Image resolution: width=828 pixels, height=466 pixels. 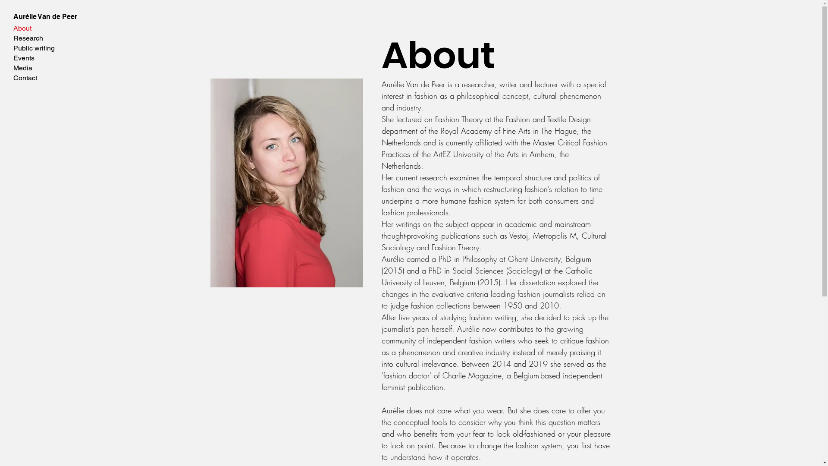 What do you see at coordinates (445, 387) in the screenshot?
I see `.` at bounding box center [445, 387].